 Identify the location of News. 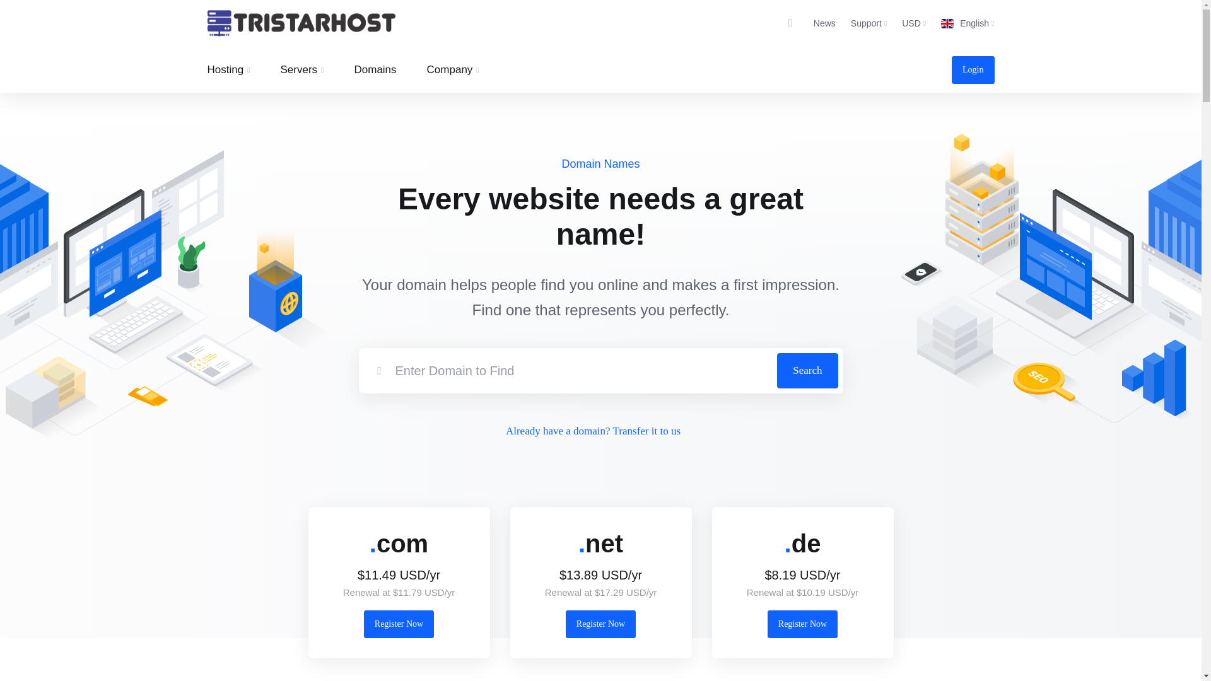
(824, 23).